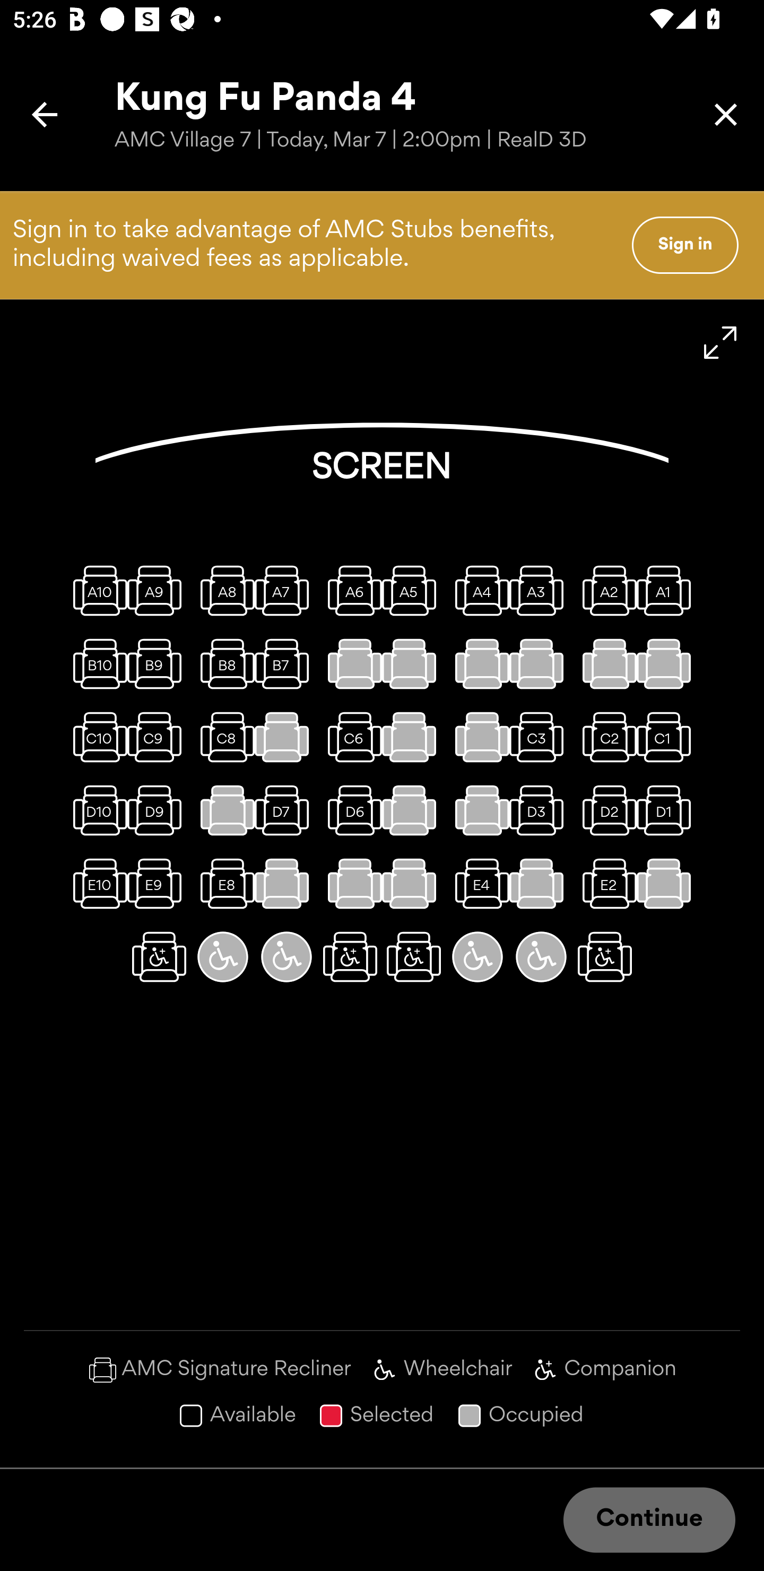 The height and width of the screenshot is (1571, 764). Describe the element at coordinates (95, 738) in the screenshot. I see `C10, Regular seat, available` at that location.